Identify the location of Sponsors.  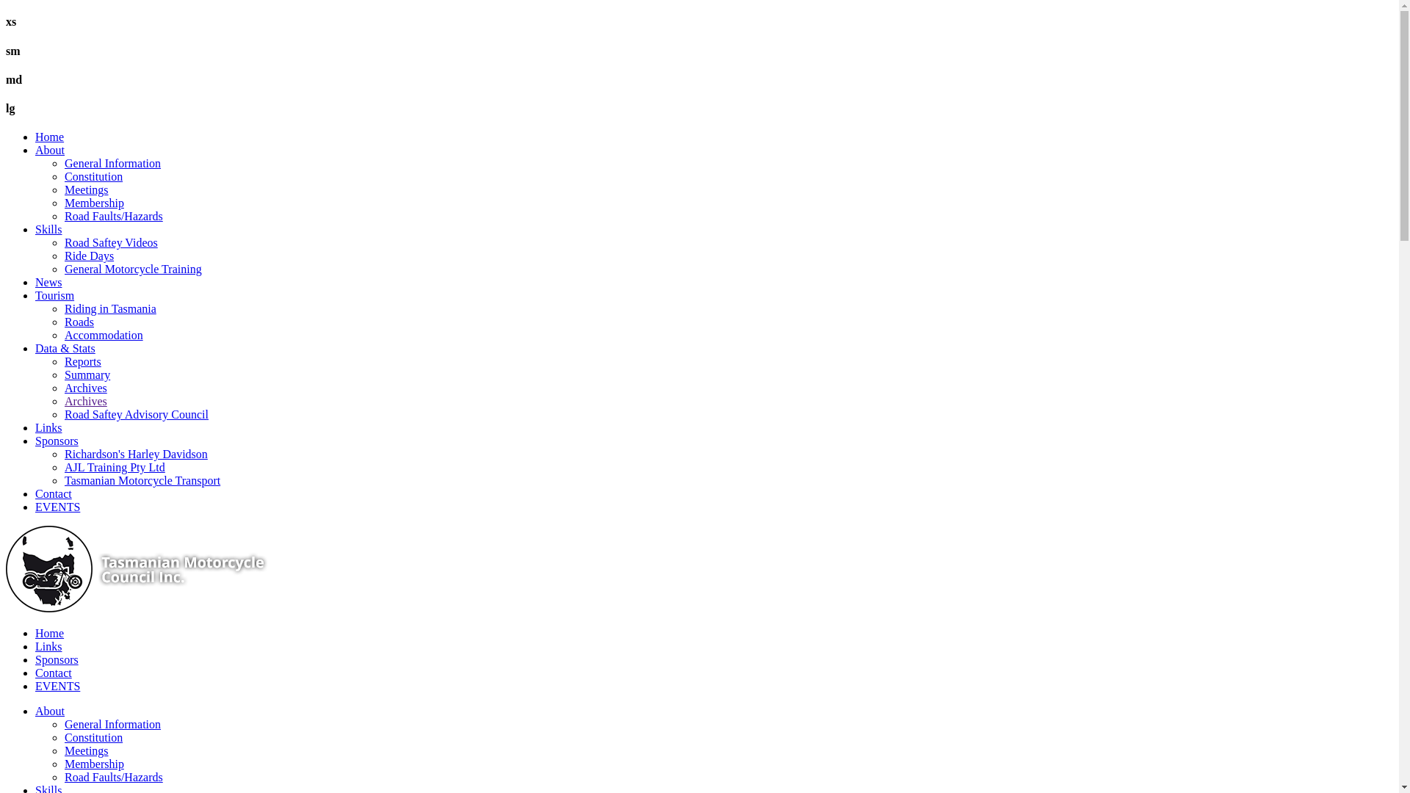
(57, 441).